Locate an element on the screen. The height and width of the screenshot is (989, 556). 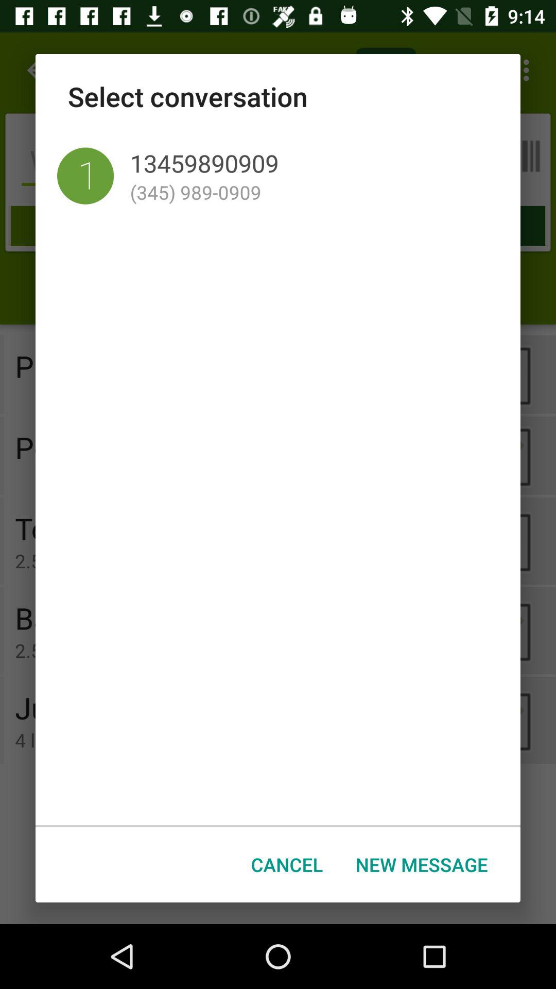
turn off cancel button is located at coordinates (287, 864).